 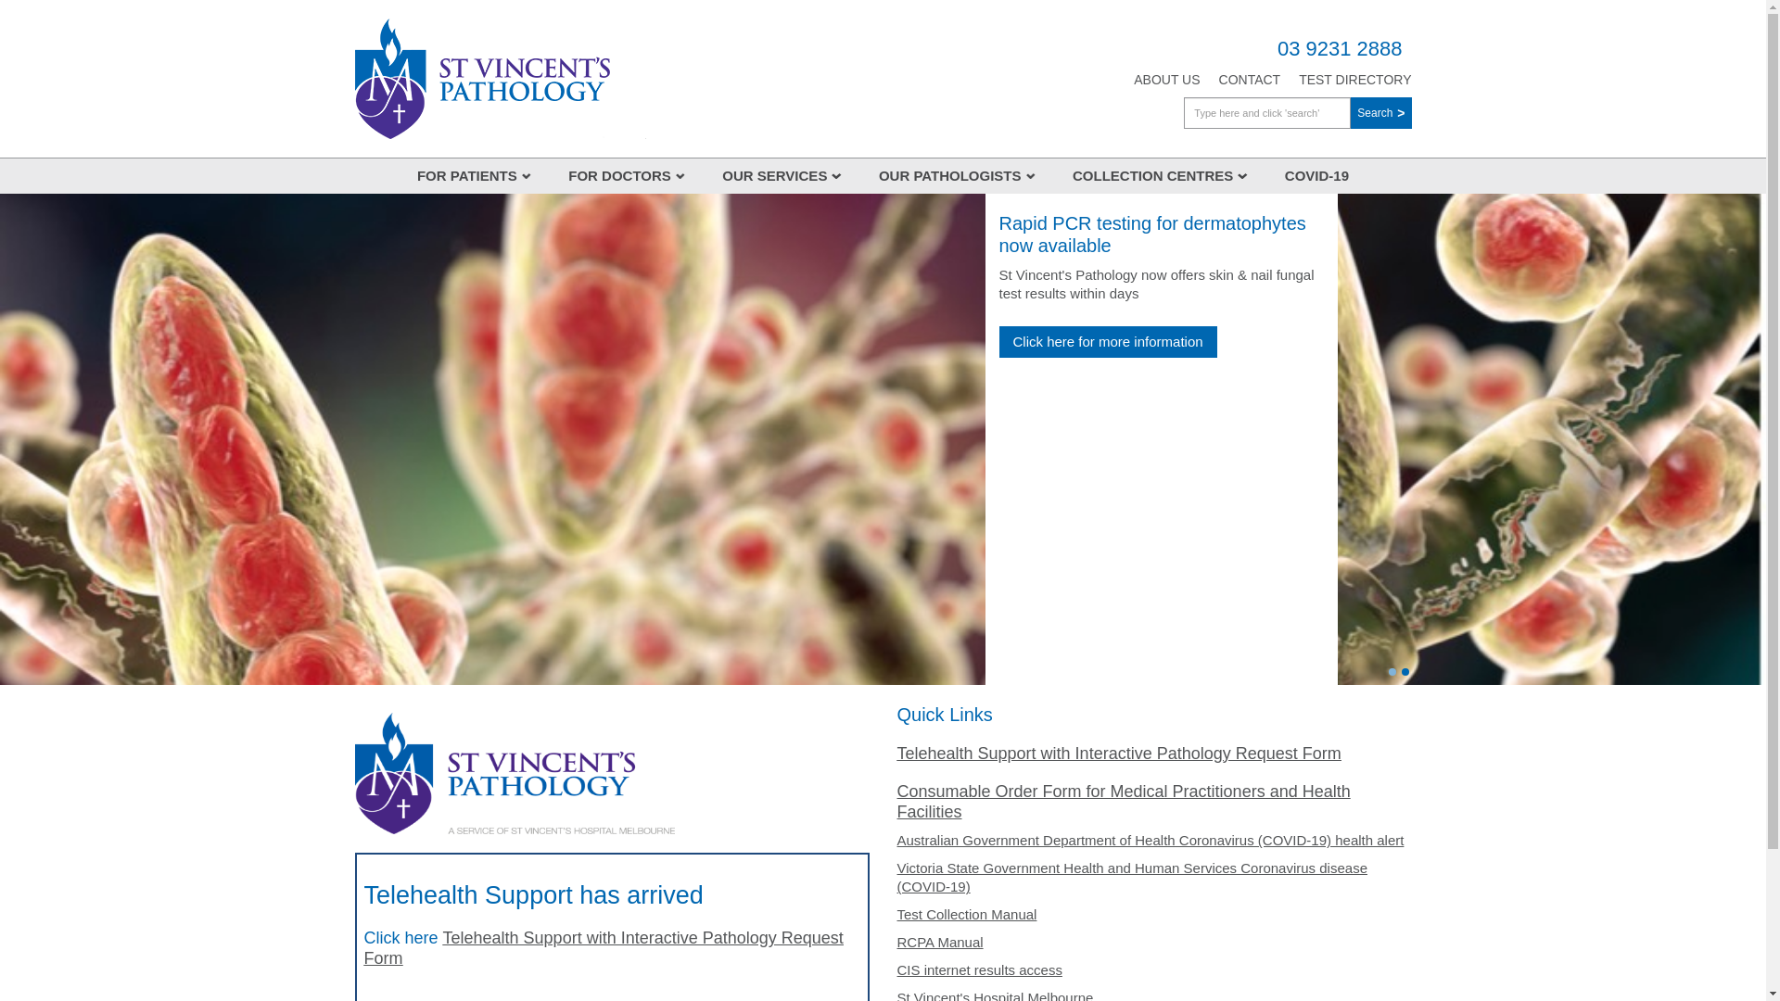 What do you see at coordinates (1267, 113) in the screenshot?
I see `Keyword` at bounding box center [1267, 113].